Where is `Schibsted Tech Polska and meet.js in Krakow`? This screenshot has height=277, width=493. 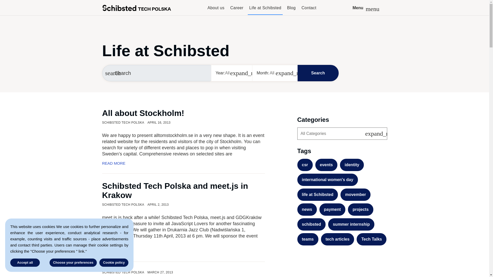
Schibsted Tech Polska and meet.js in Krakow is located at coordinates (175, 190).